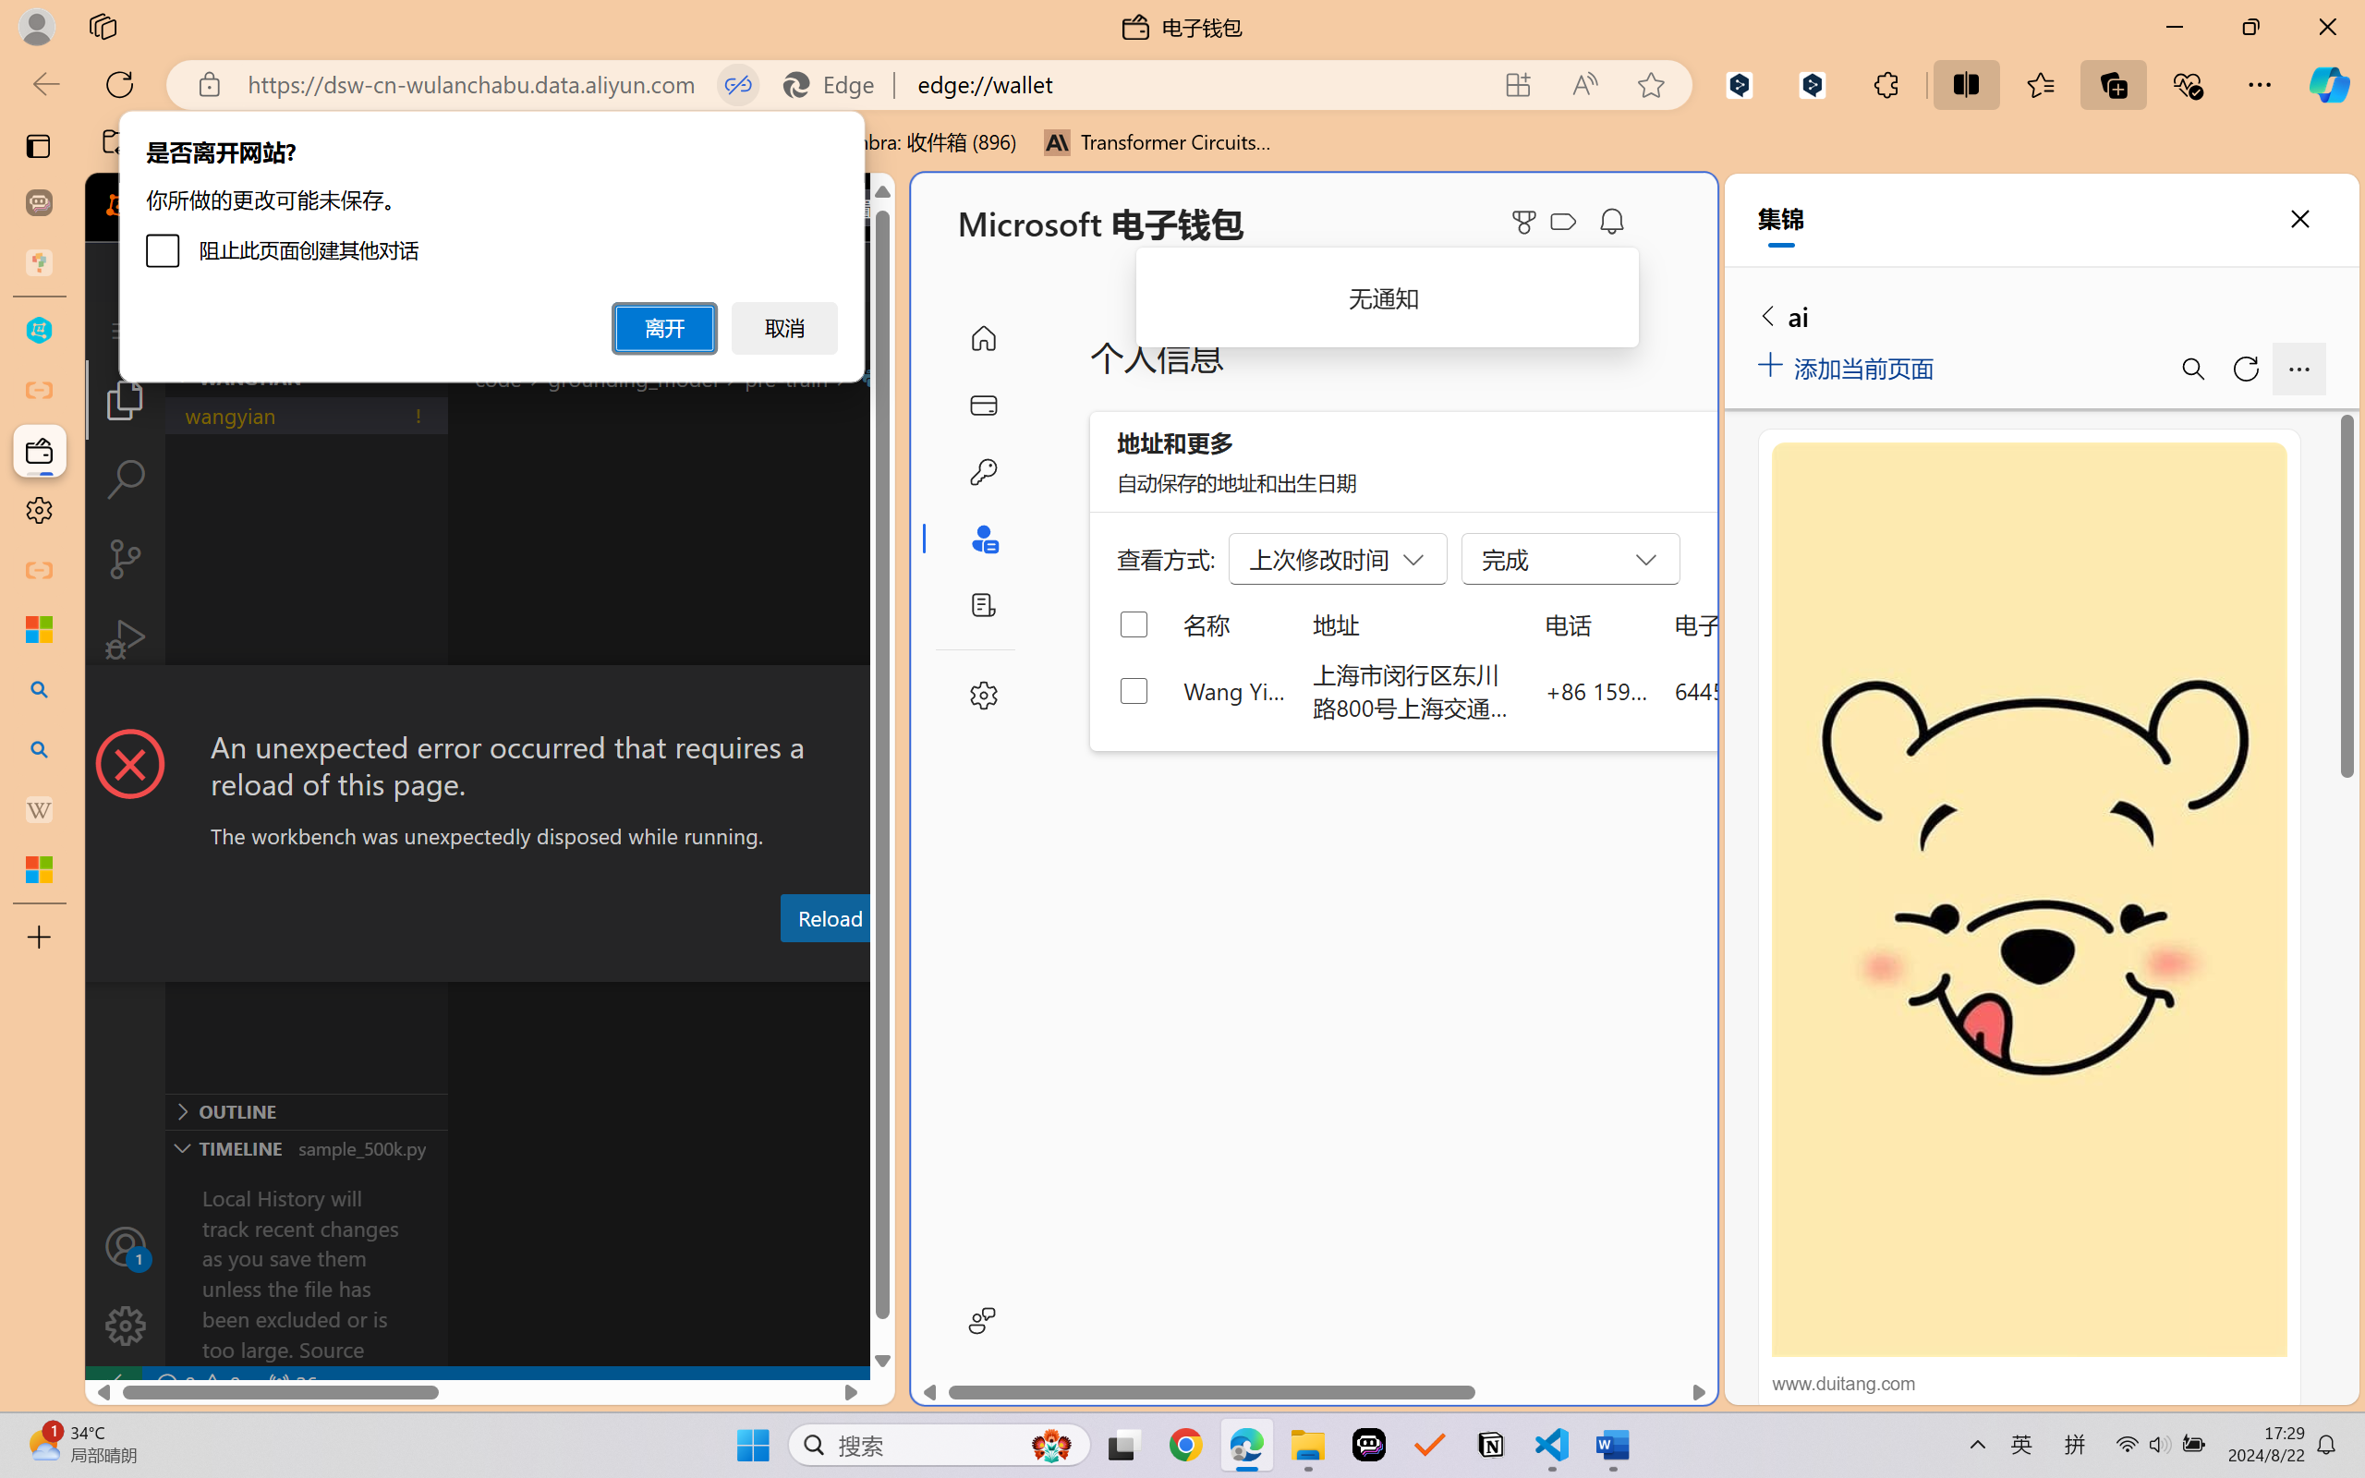 This screenshot has height=1478, width=2365. What do you see at coordinates (1236, 690) in the screenshot?
I see `Wang Yian` at bounding box center [1236, 690].